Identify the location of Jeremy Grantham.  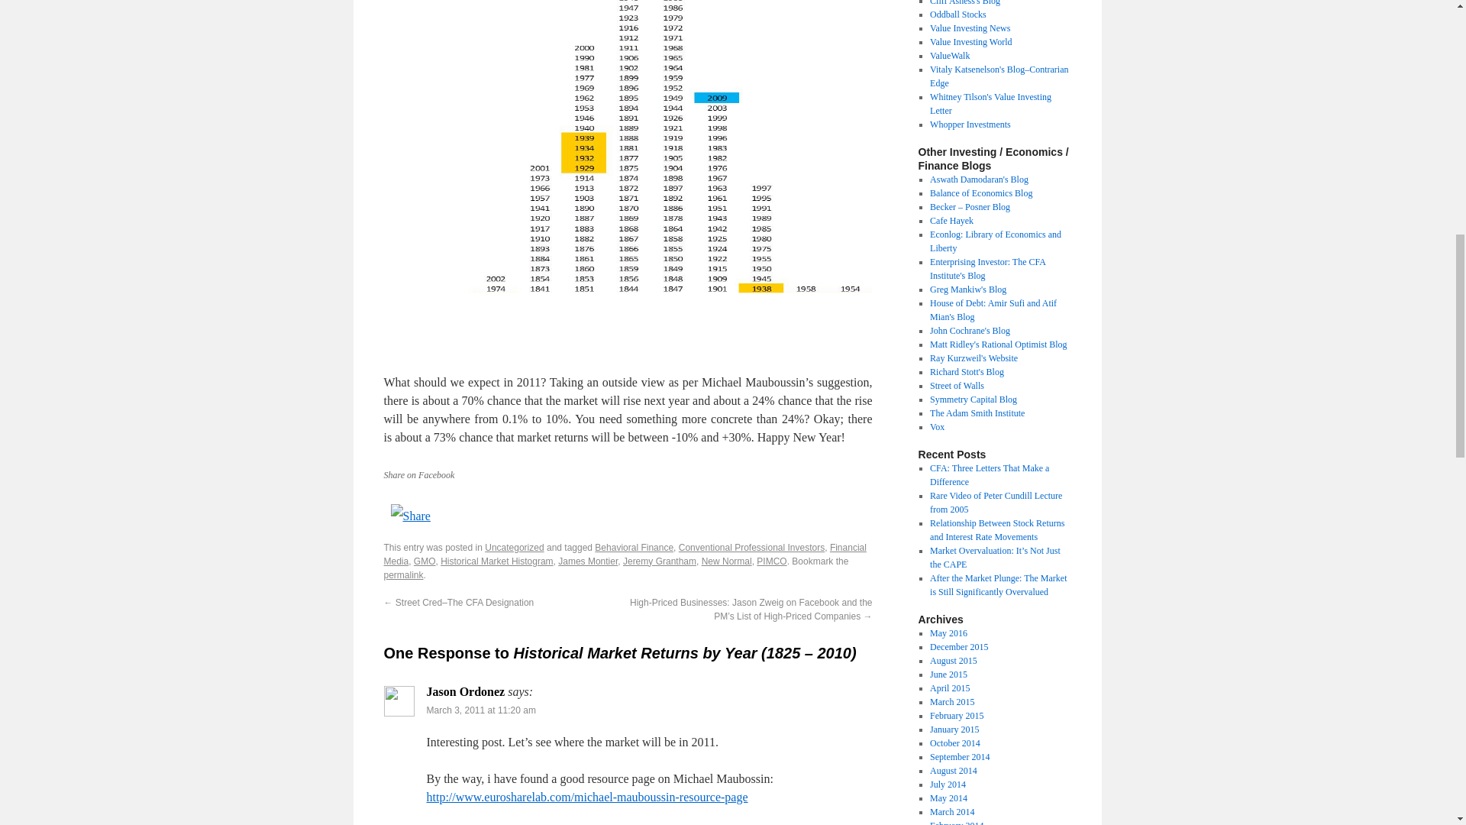
(660, 561).